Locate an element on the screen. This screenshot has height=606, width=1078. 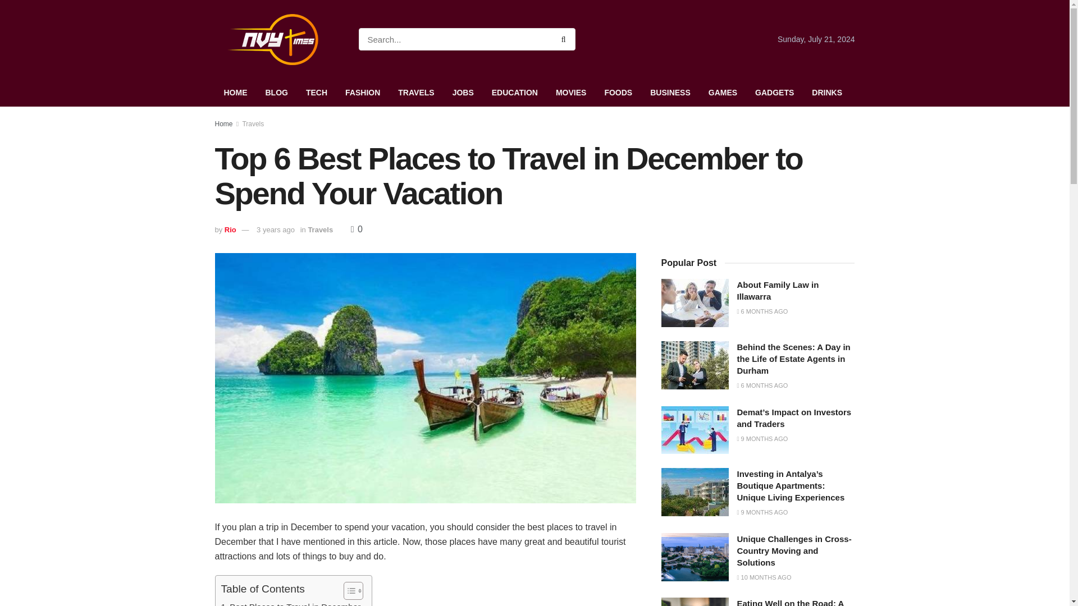
BLOG is located at coordinates (276, 93).